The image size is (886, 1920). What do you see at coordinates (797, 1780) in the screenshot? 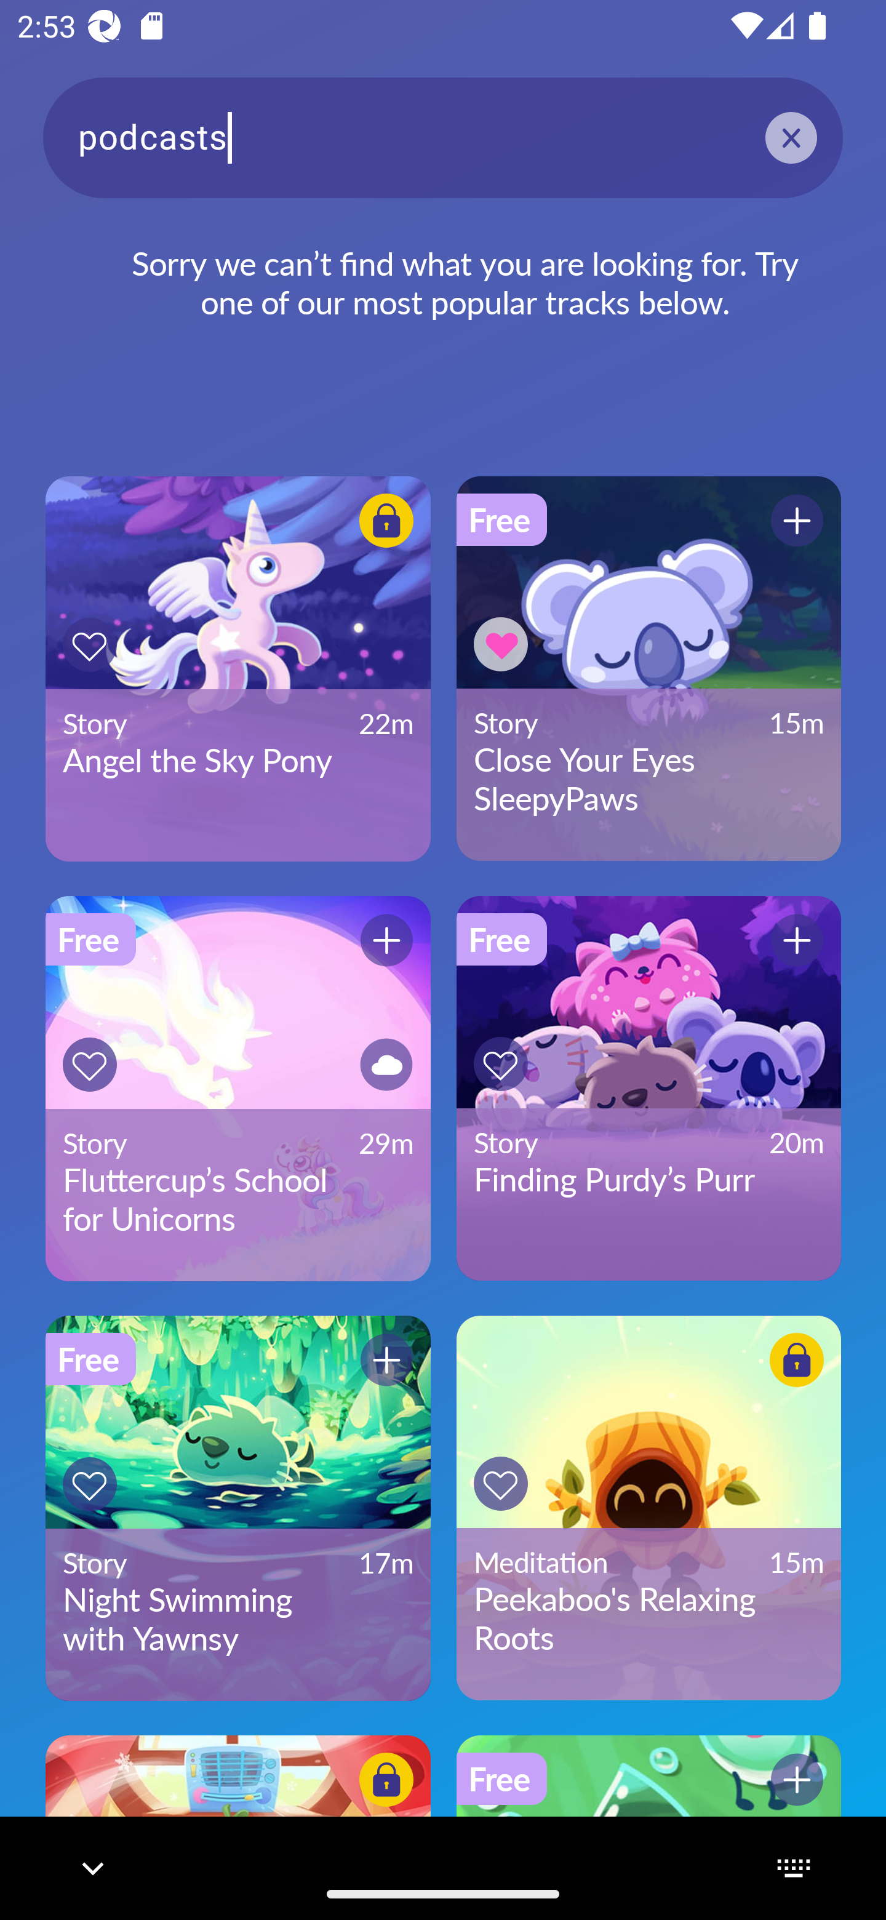
I see `Button` at bounding box center [797, 1780].